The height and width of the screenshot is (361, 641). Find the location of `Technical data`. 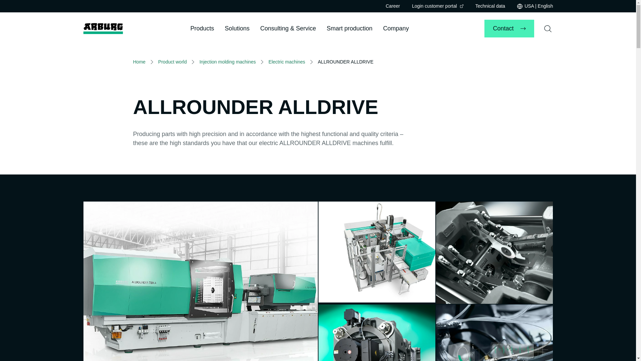

Technical data is located at coordinates (490, 6).